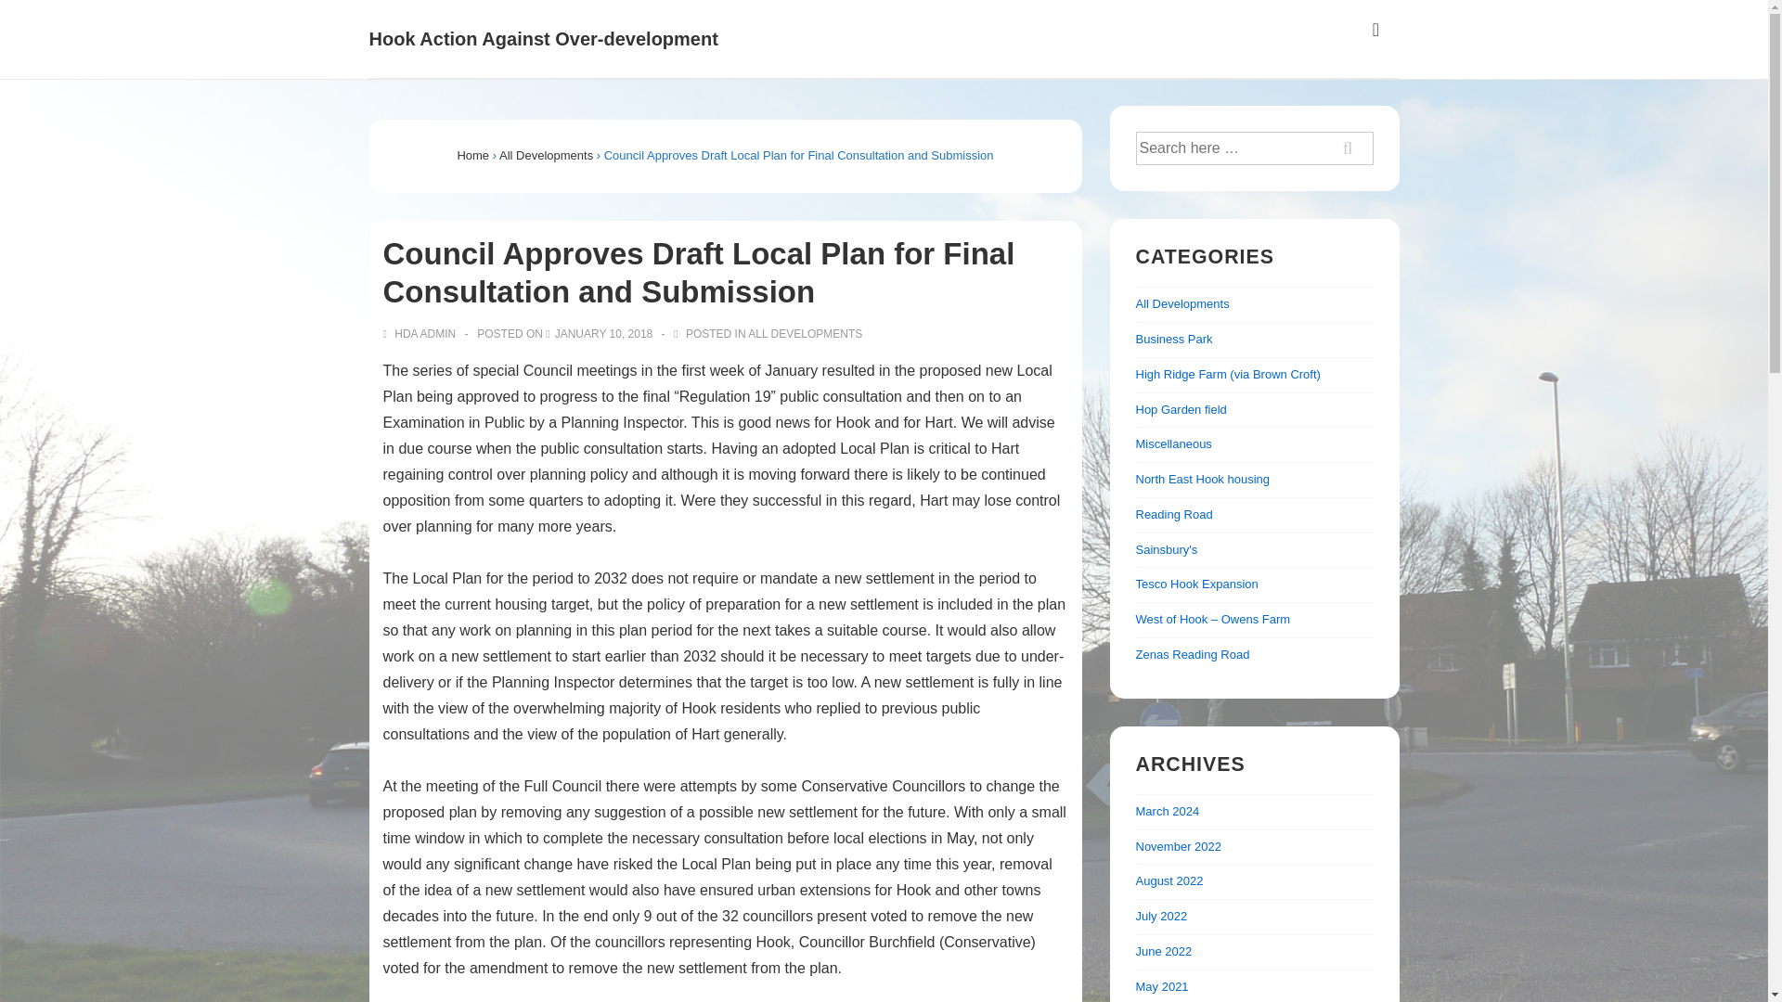 This screenshot has height=1002, width=1782. Describe the element at coordinates (420, 334) in the screenshot. I see `View all posts by HDA Admin` at that location.